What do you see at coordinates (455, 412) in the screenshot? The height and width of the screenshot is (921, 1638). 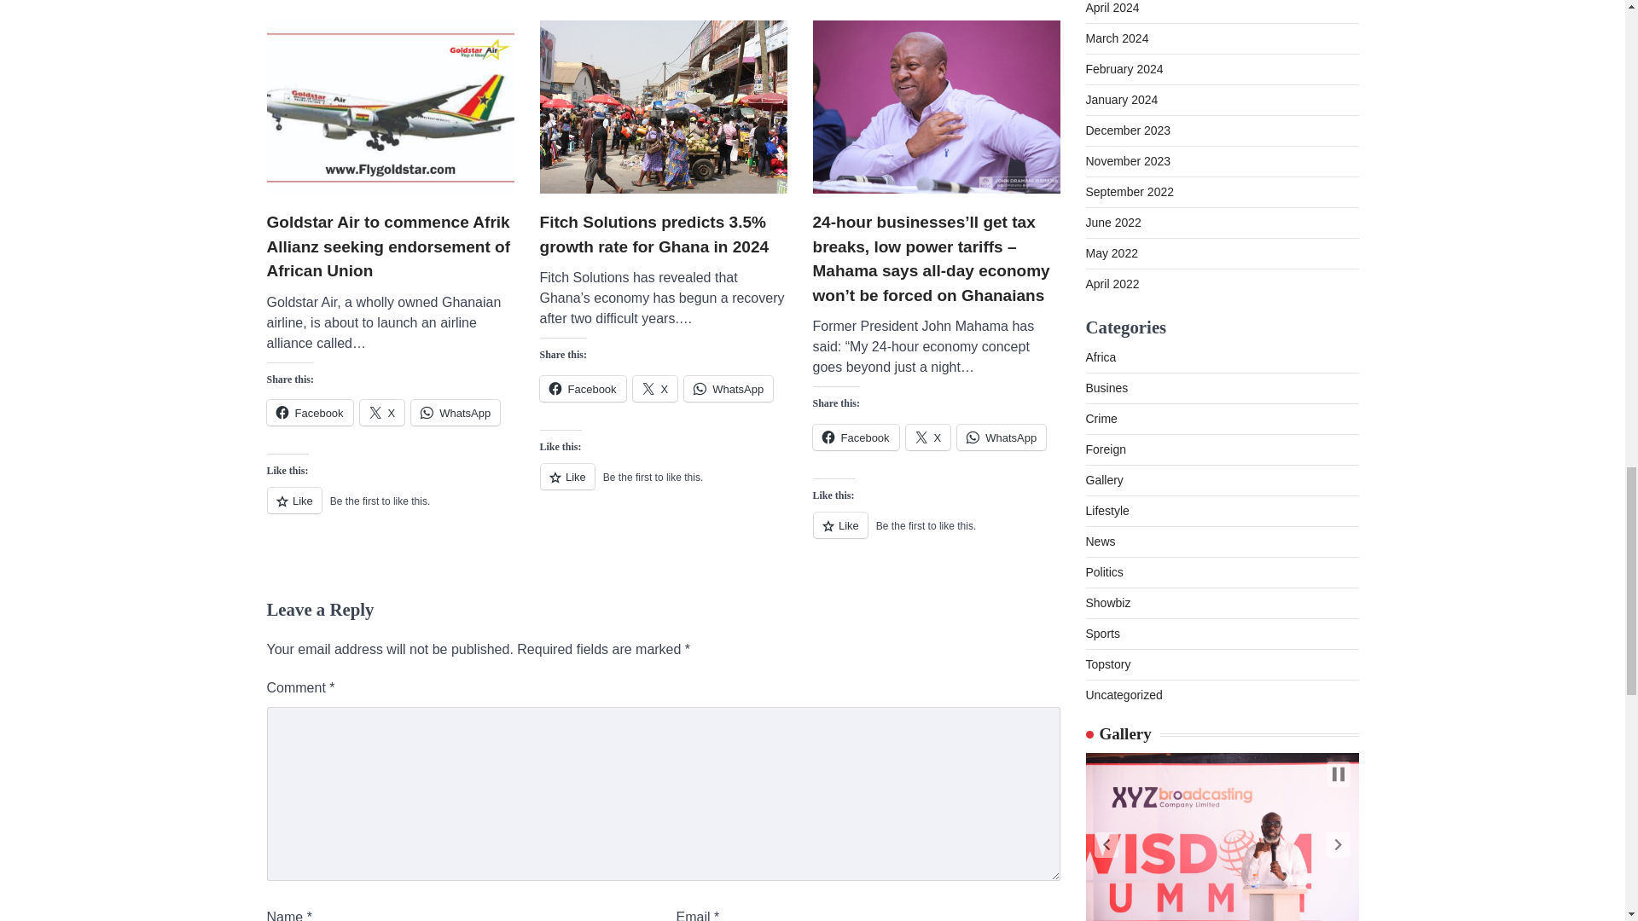 I see `Click to share on WhatsApp` at bounding box center [455, 412].